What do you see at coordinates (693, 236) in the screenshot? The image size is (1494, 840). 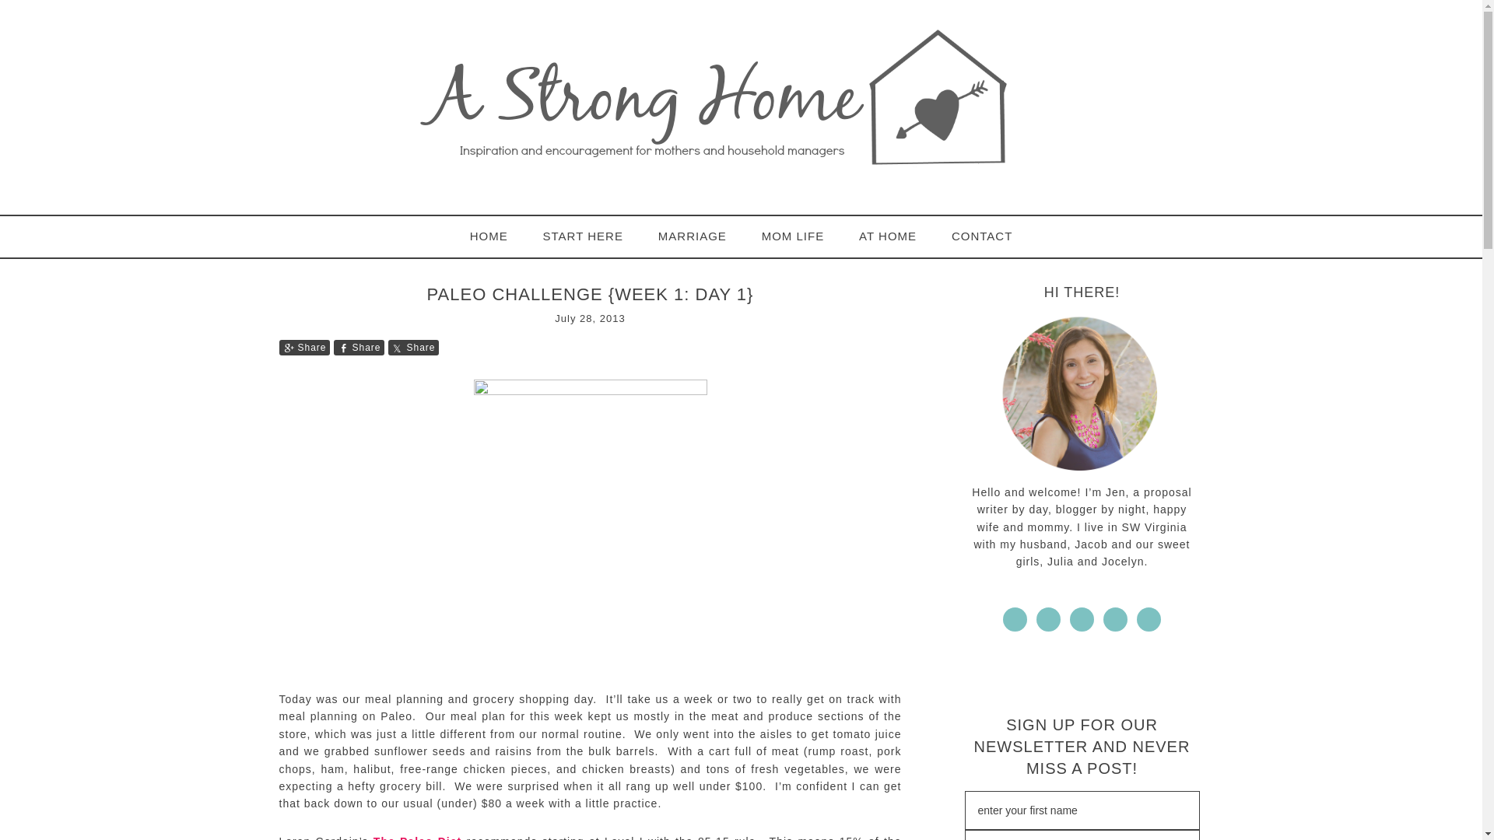 I see `MARRIAGE` at bounding box center [693, 236].